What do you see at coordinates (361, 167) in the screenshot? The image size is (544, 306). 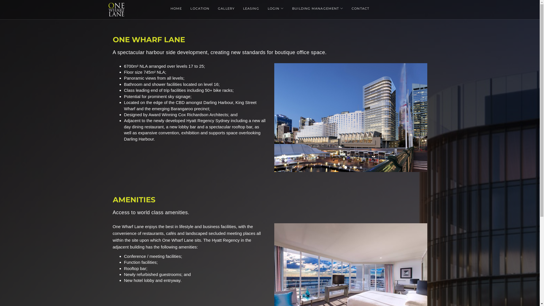 I see `5` at bounding box center [361, 167].